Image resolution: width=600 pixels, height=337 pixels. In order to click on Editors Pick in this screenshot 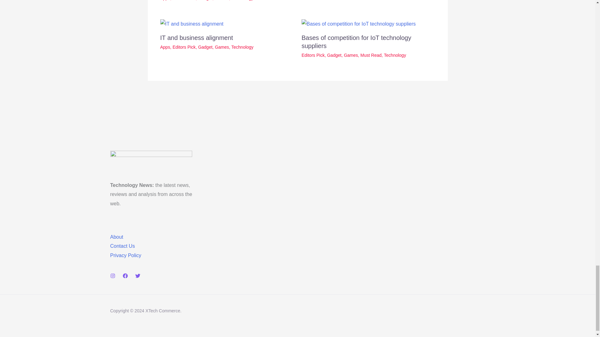, I will do `click(184, 47)`.